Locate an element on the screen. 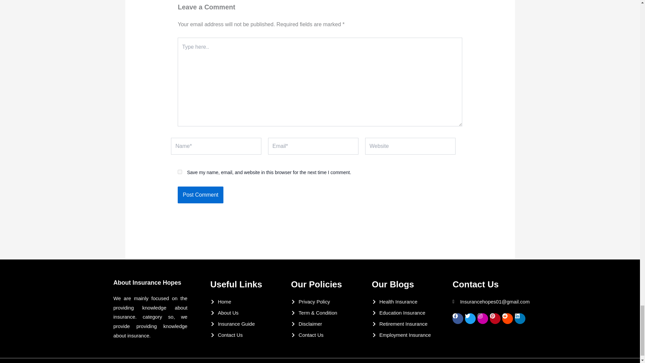 The image size is (645, 363). Reddit is located at coordinates (507, 319).